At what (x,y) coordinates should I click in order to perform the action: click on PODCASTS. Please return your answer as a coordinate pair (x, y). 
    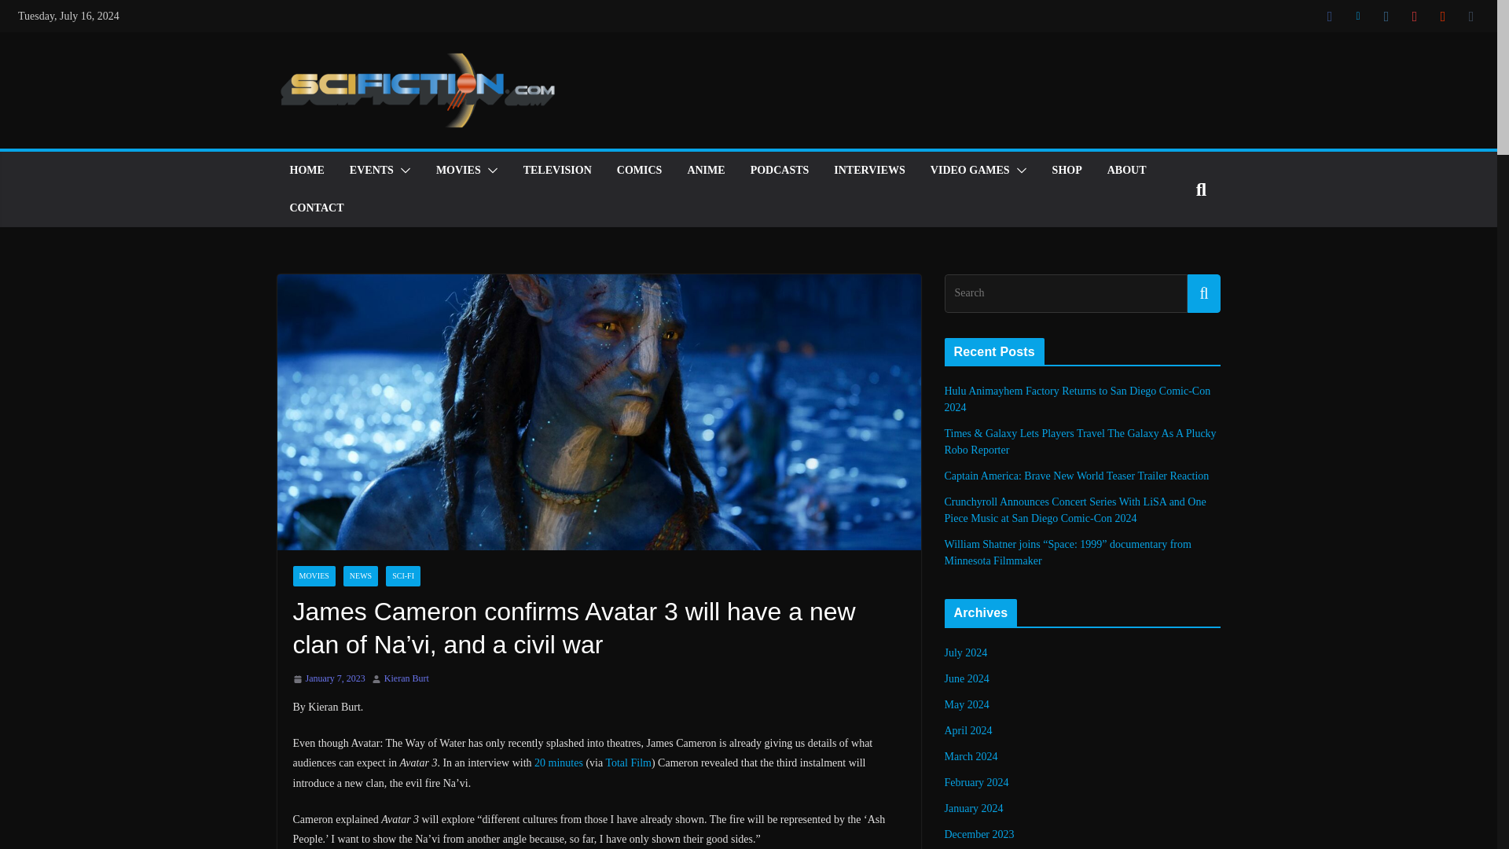
    Looking at the image, I should click on (780, 171).